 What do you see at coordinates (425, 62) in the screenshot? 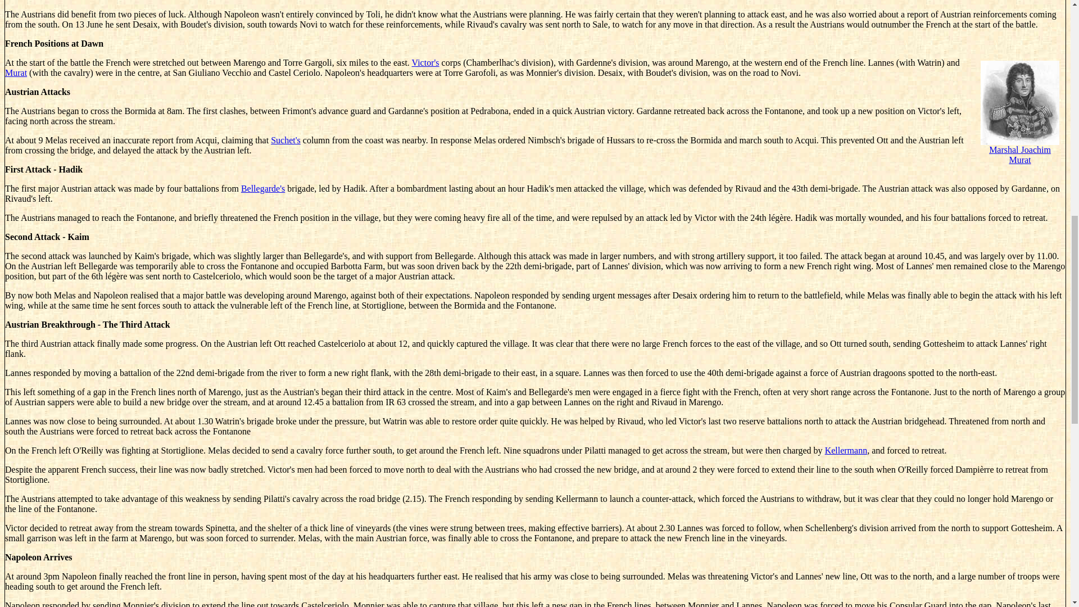
I see `Victor's` at bounding box center [425, 62].